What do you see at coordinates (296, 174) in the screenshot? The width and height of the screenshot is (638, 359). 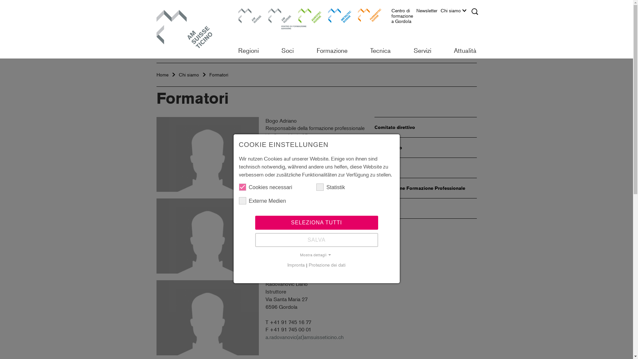 I see `a.bogo(at)amsuisseticino.ch` at bounding box center [296, 174].